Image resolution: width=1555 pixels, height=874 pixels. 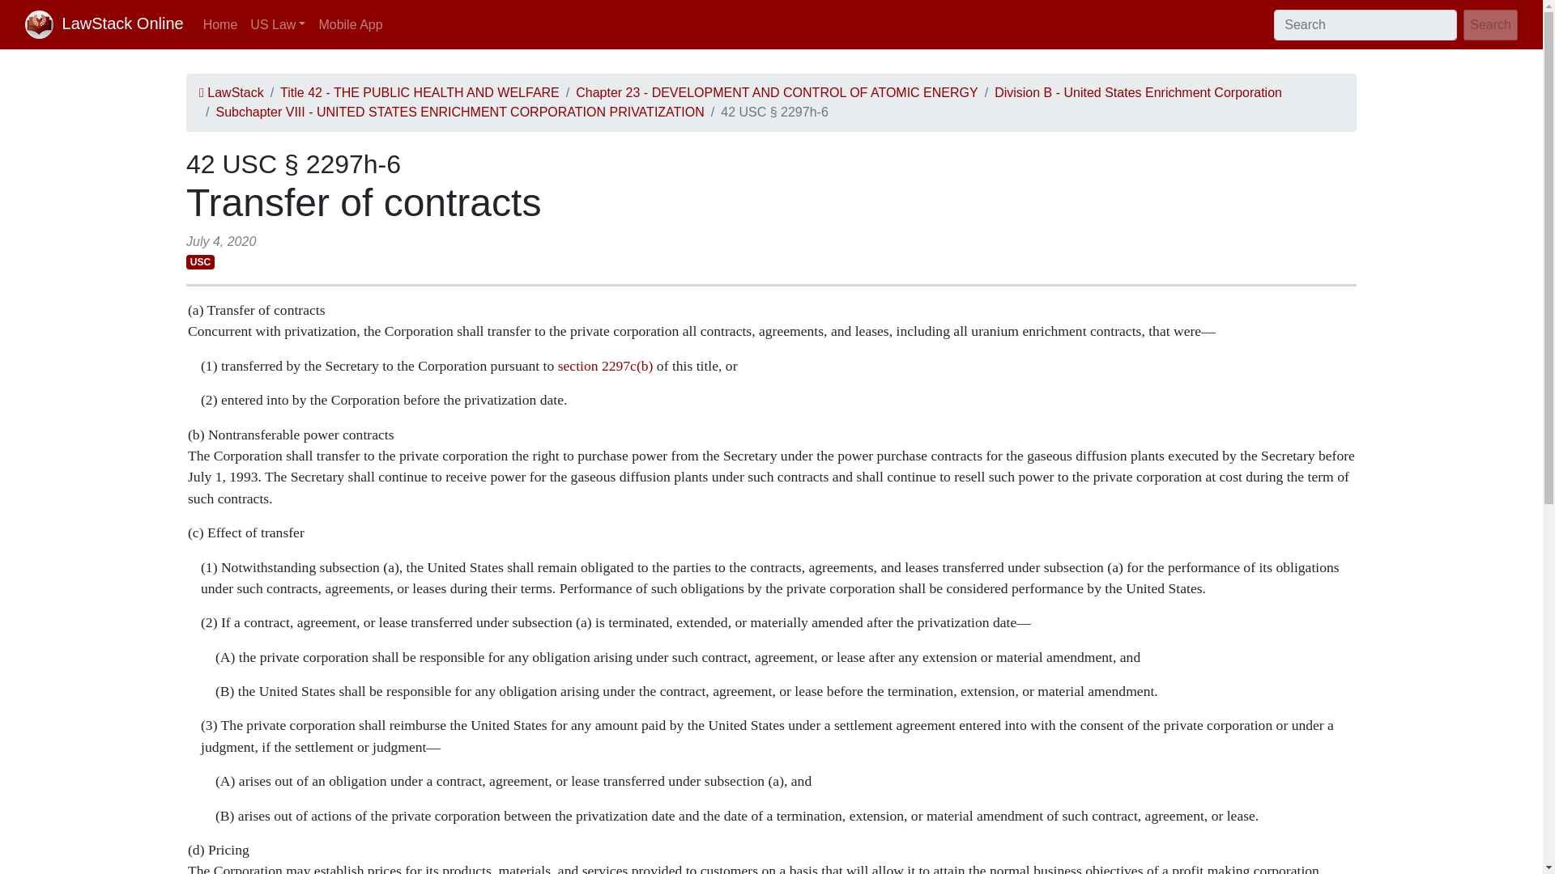 I want to click on Chapter 23 - DEVELOPMENT AND CONTROL OF ATOMIC ENERGY, so click(x=776, y=92).